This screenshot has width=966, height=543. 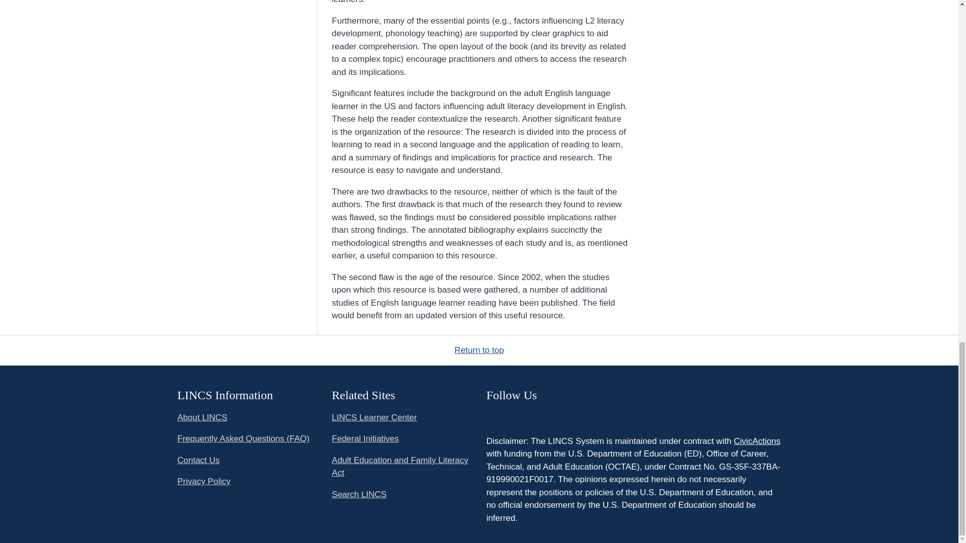 What do you see at coordinates (514, 416) in the screenshot?
I see `Watch LINCS videos on YouTube!` at bounding box center [514, 416].